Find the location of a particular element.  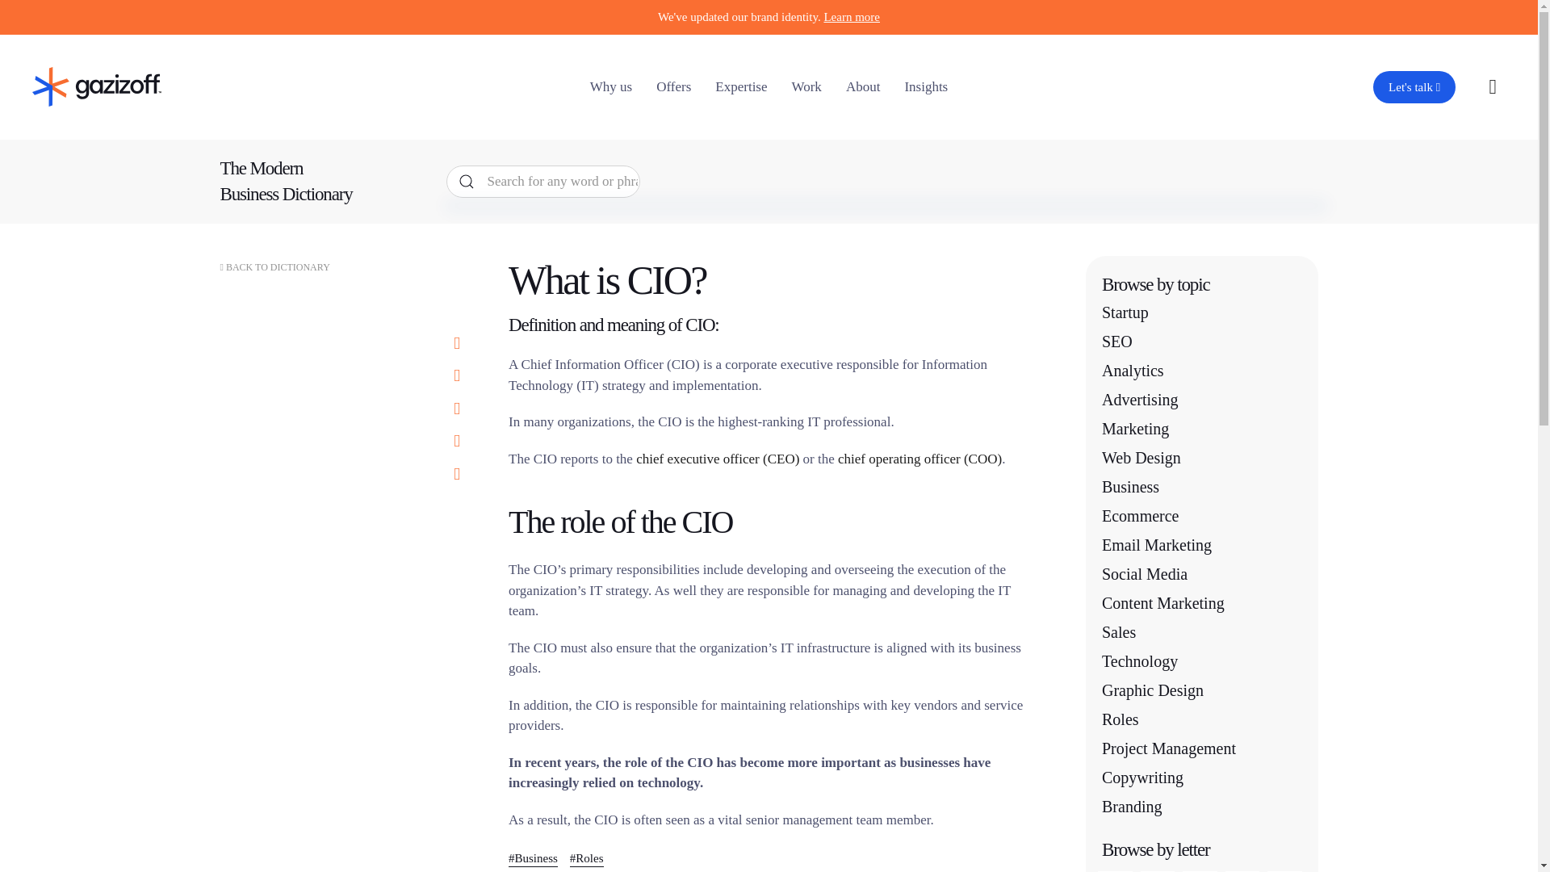

Business is located at coordinates (533, 857).